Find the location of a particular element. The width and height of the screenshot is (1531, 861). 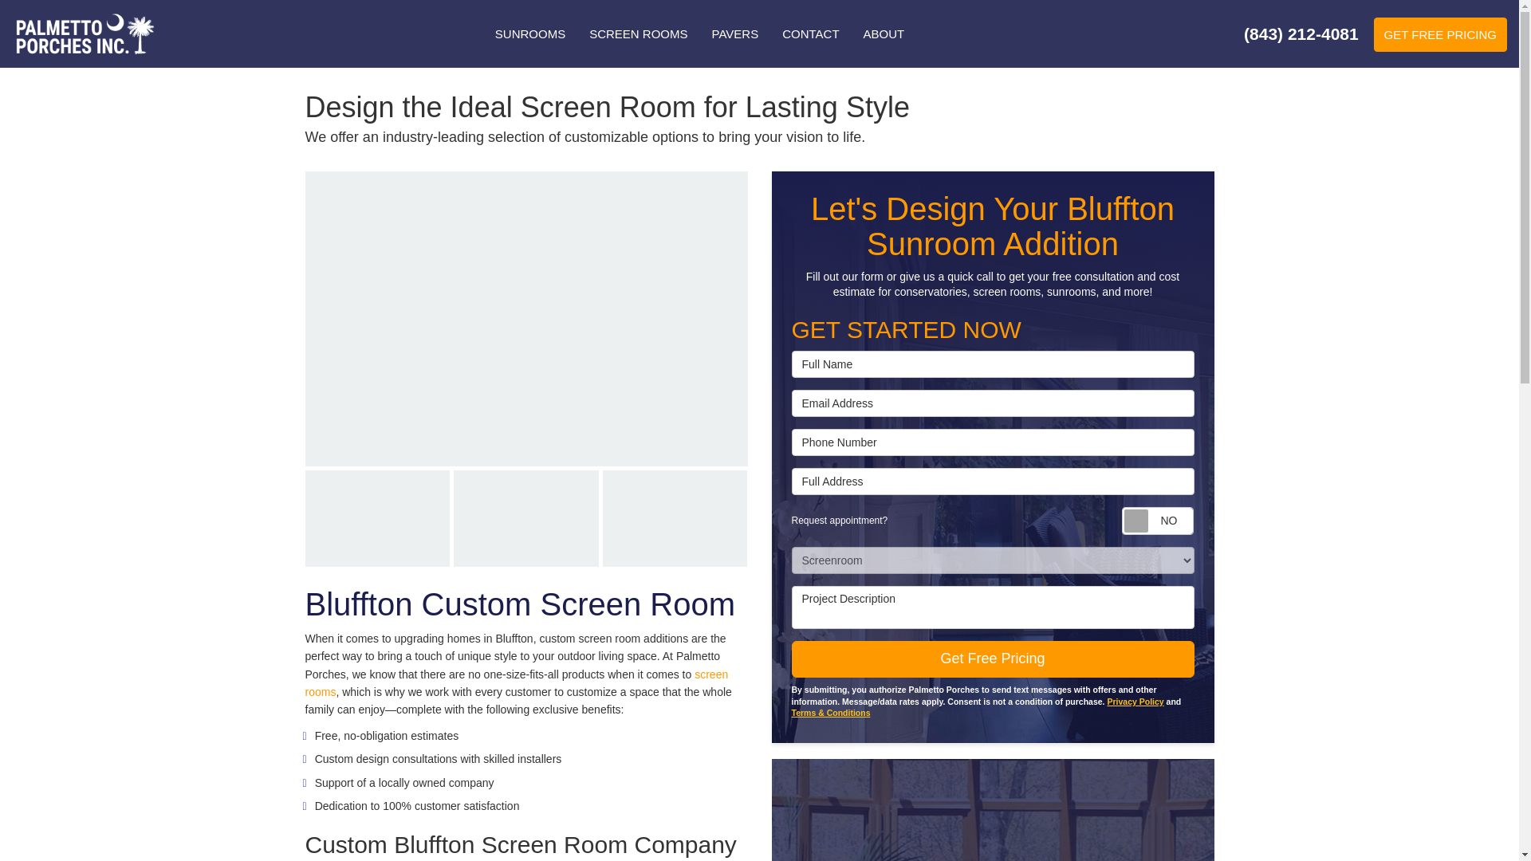

ABOUT is located at coordinates (884, 33).